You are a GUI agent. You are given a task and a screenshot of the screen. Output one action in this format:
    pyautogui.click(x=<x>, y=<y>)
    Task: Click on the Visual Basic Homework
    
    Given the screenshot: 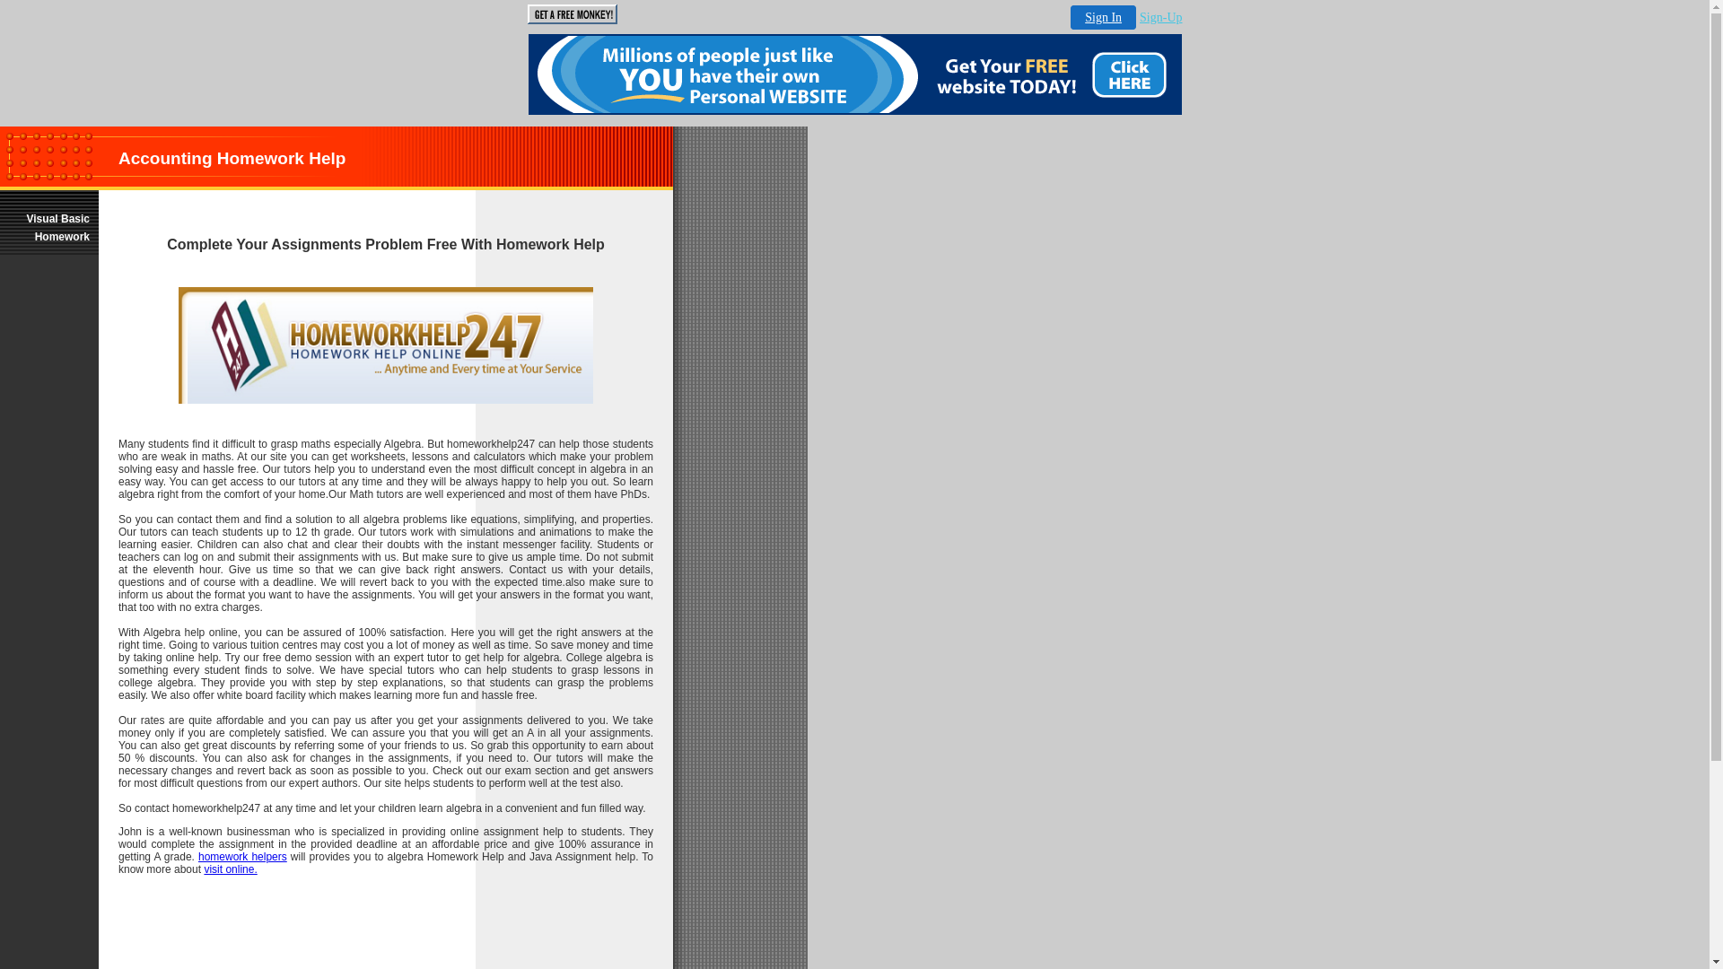 What is the action you would take?
    pyautogui.click(x=49, y=228)
    